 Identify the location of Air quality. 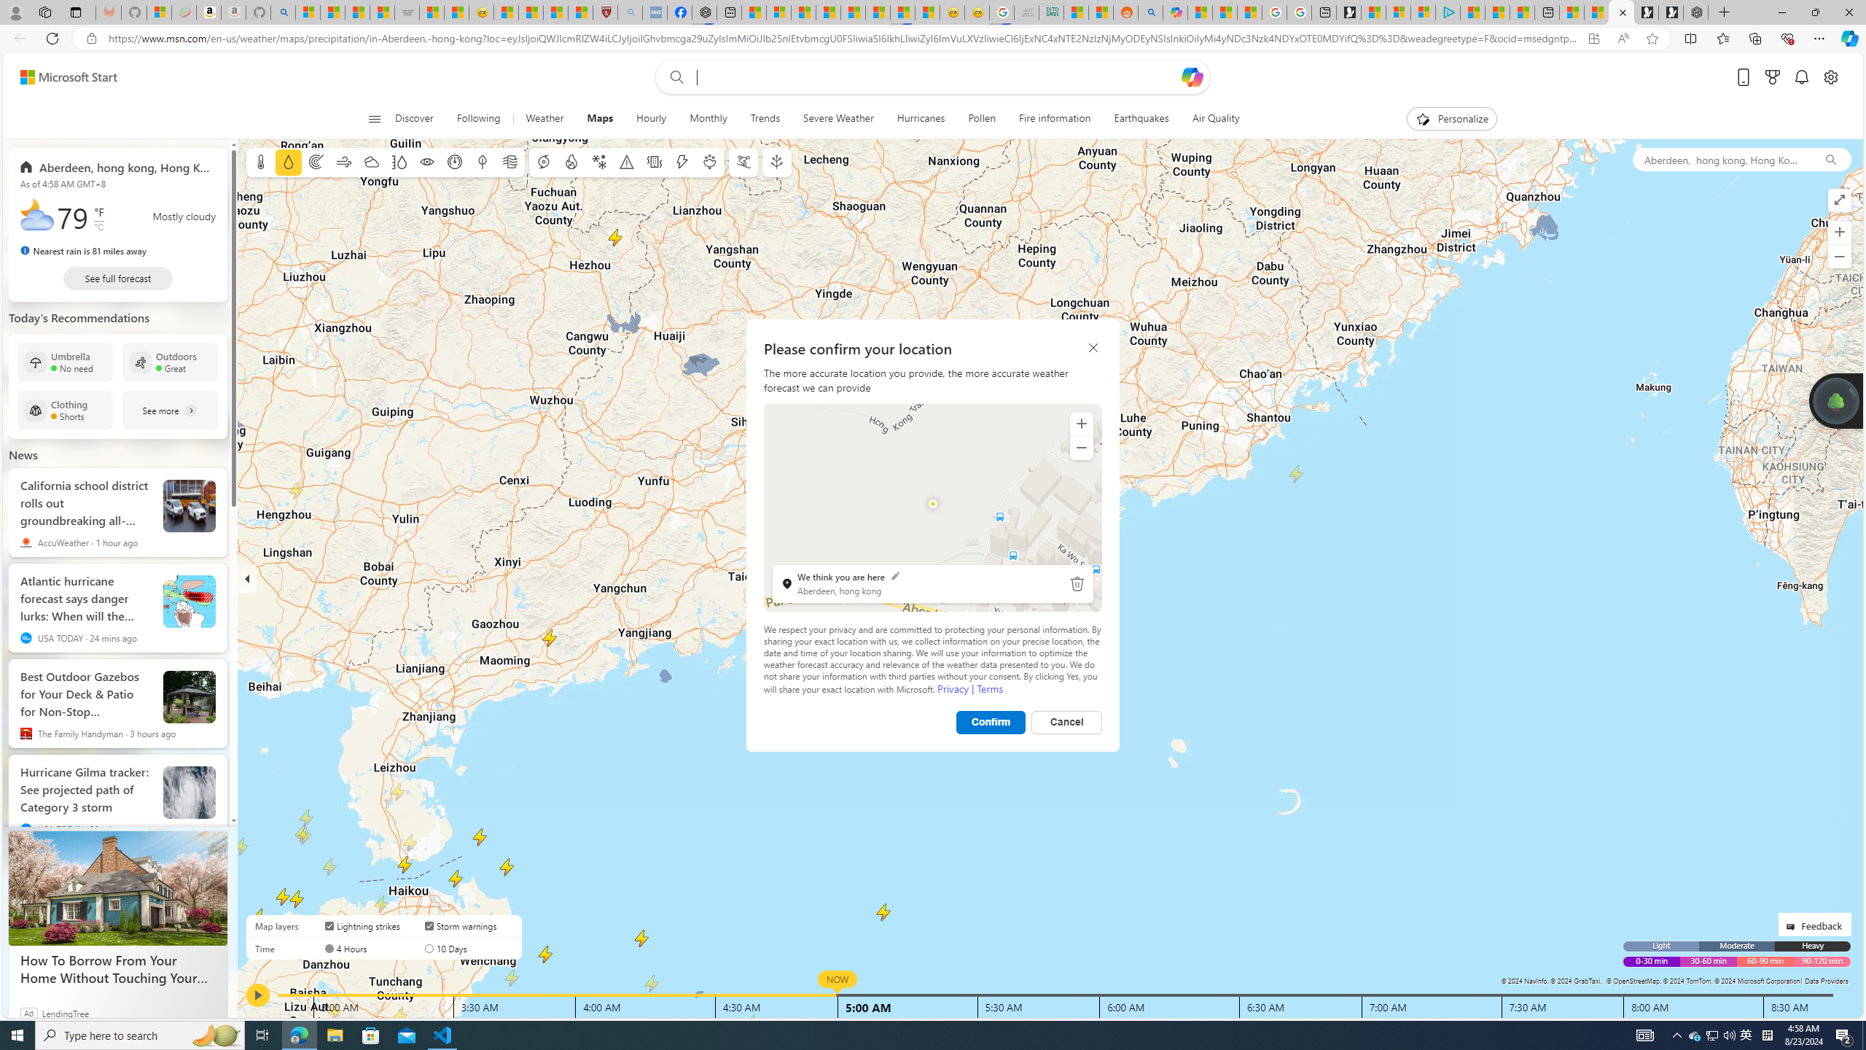
(509, 162).